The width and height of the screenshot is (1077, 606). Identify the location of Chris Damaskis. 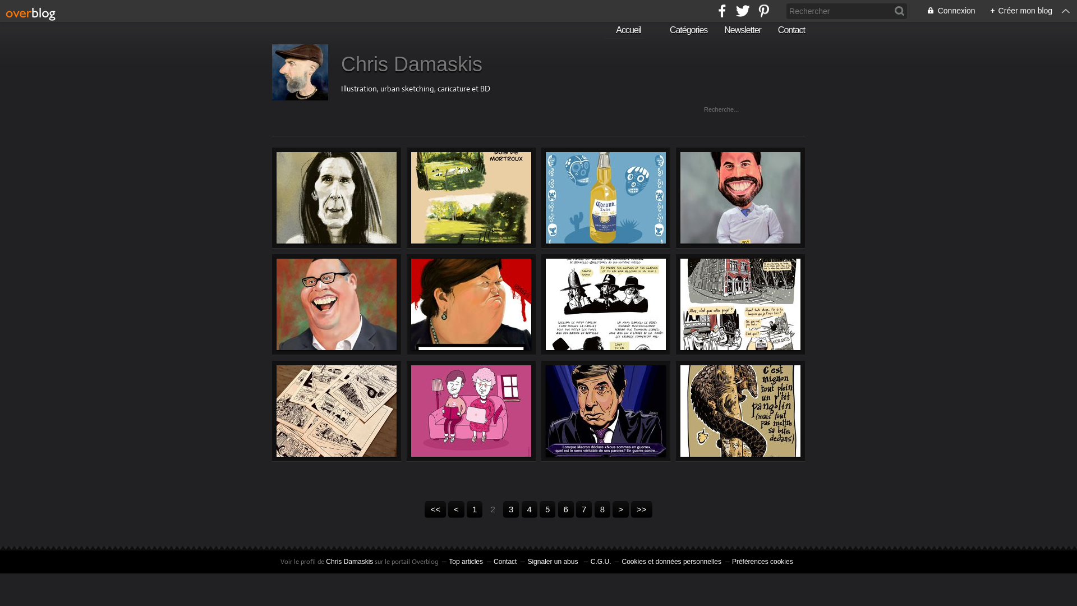
(412, 64).